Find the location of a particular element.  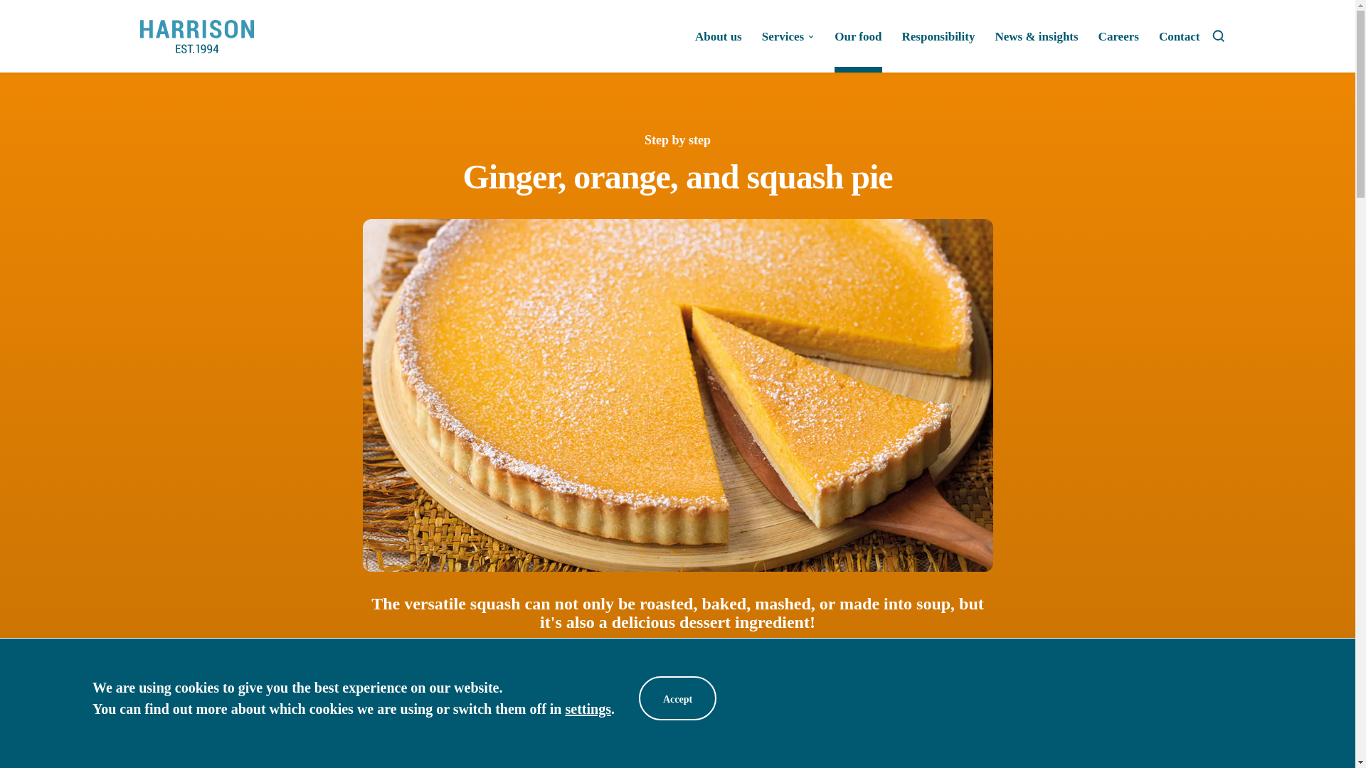

About us is located at coordinates (719, 50).